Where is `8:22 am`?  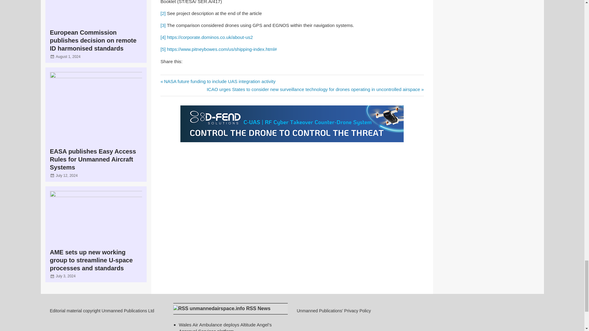 8:22 am is located at coordinates (67, 175).